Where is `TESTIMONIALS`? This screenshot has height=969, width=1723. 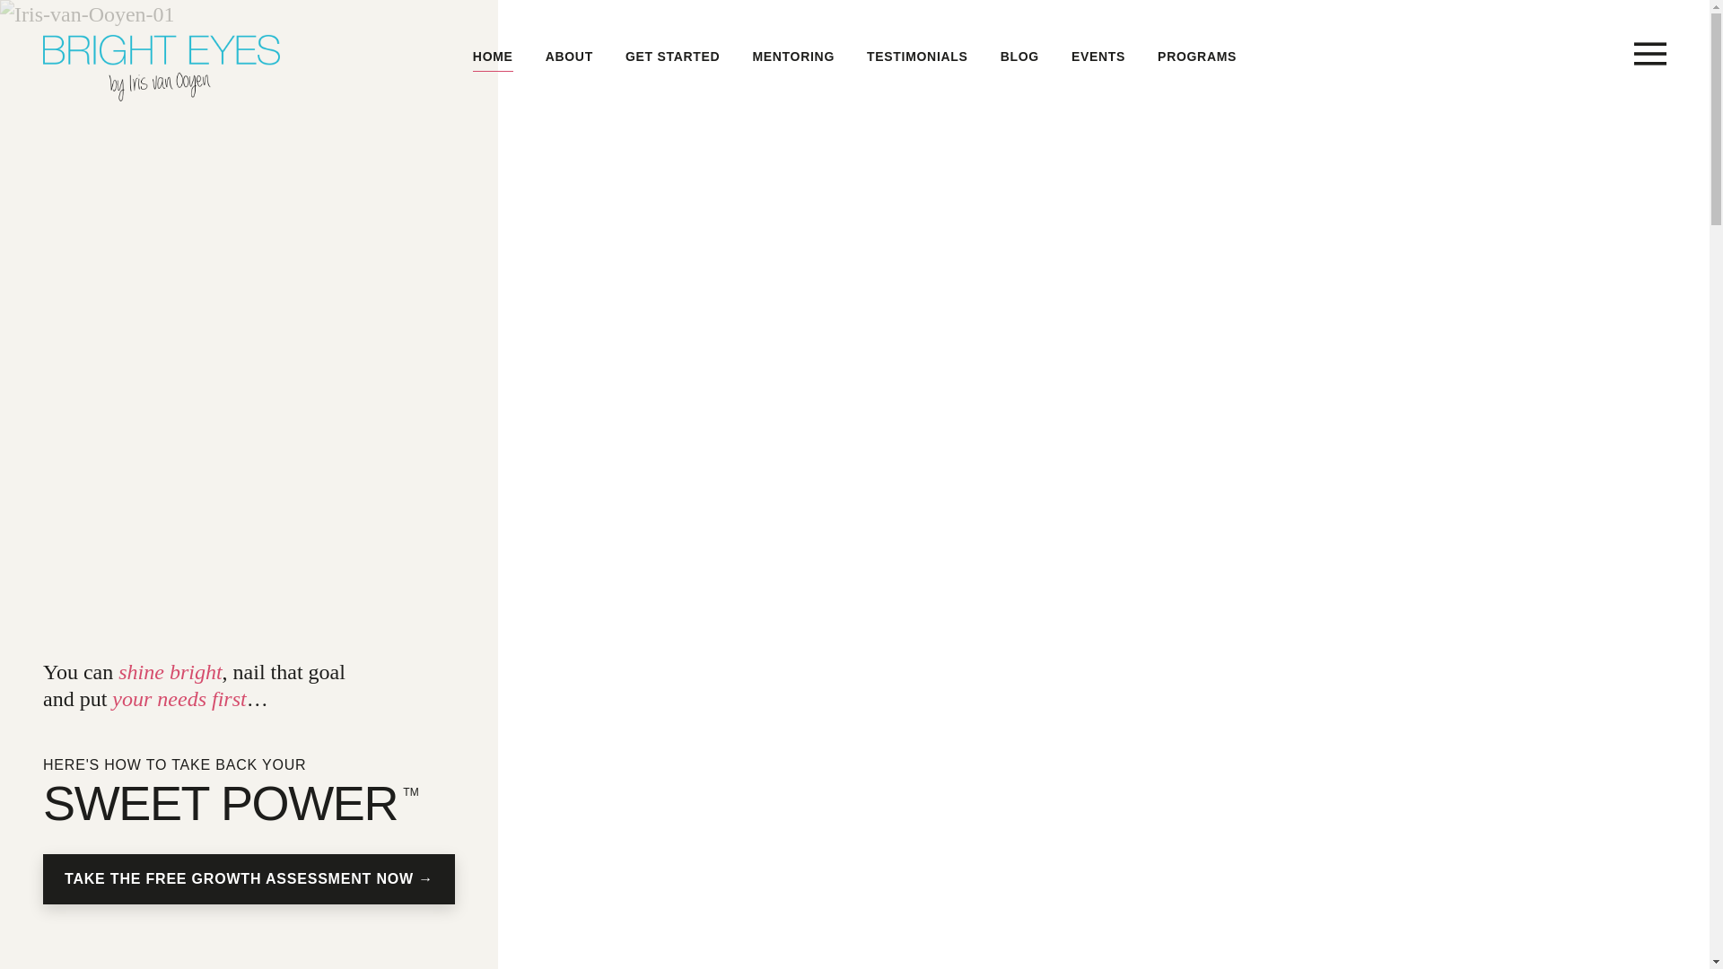 TESTIMONIALS is located at coordinates (917, 57).